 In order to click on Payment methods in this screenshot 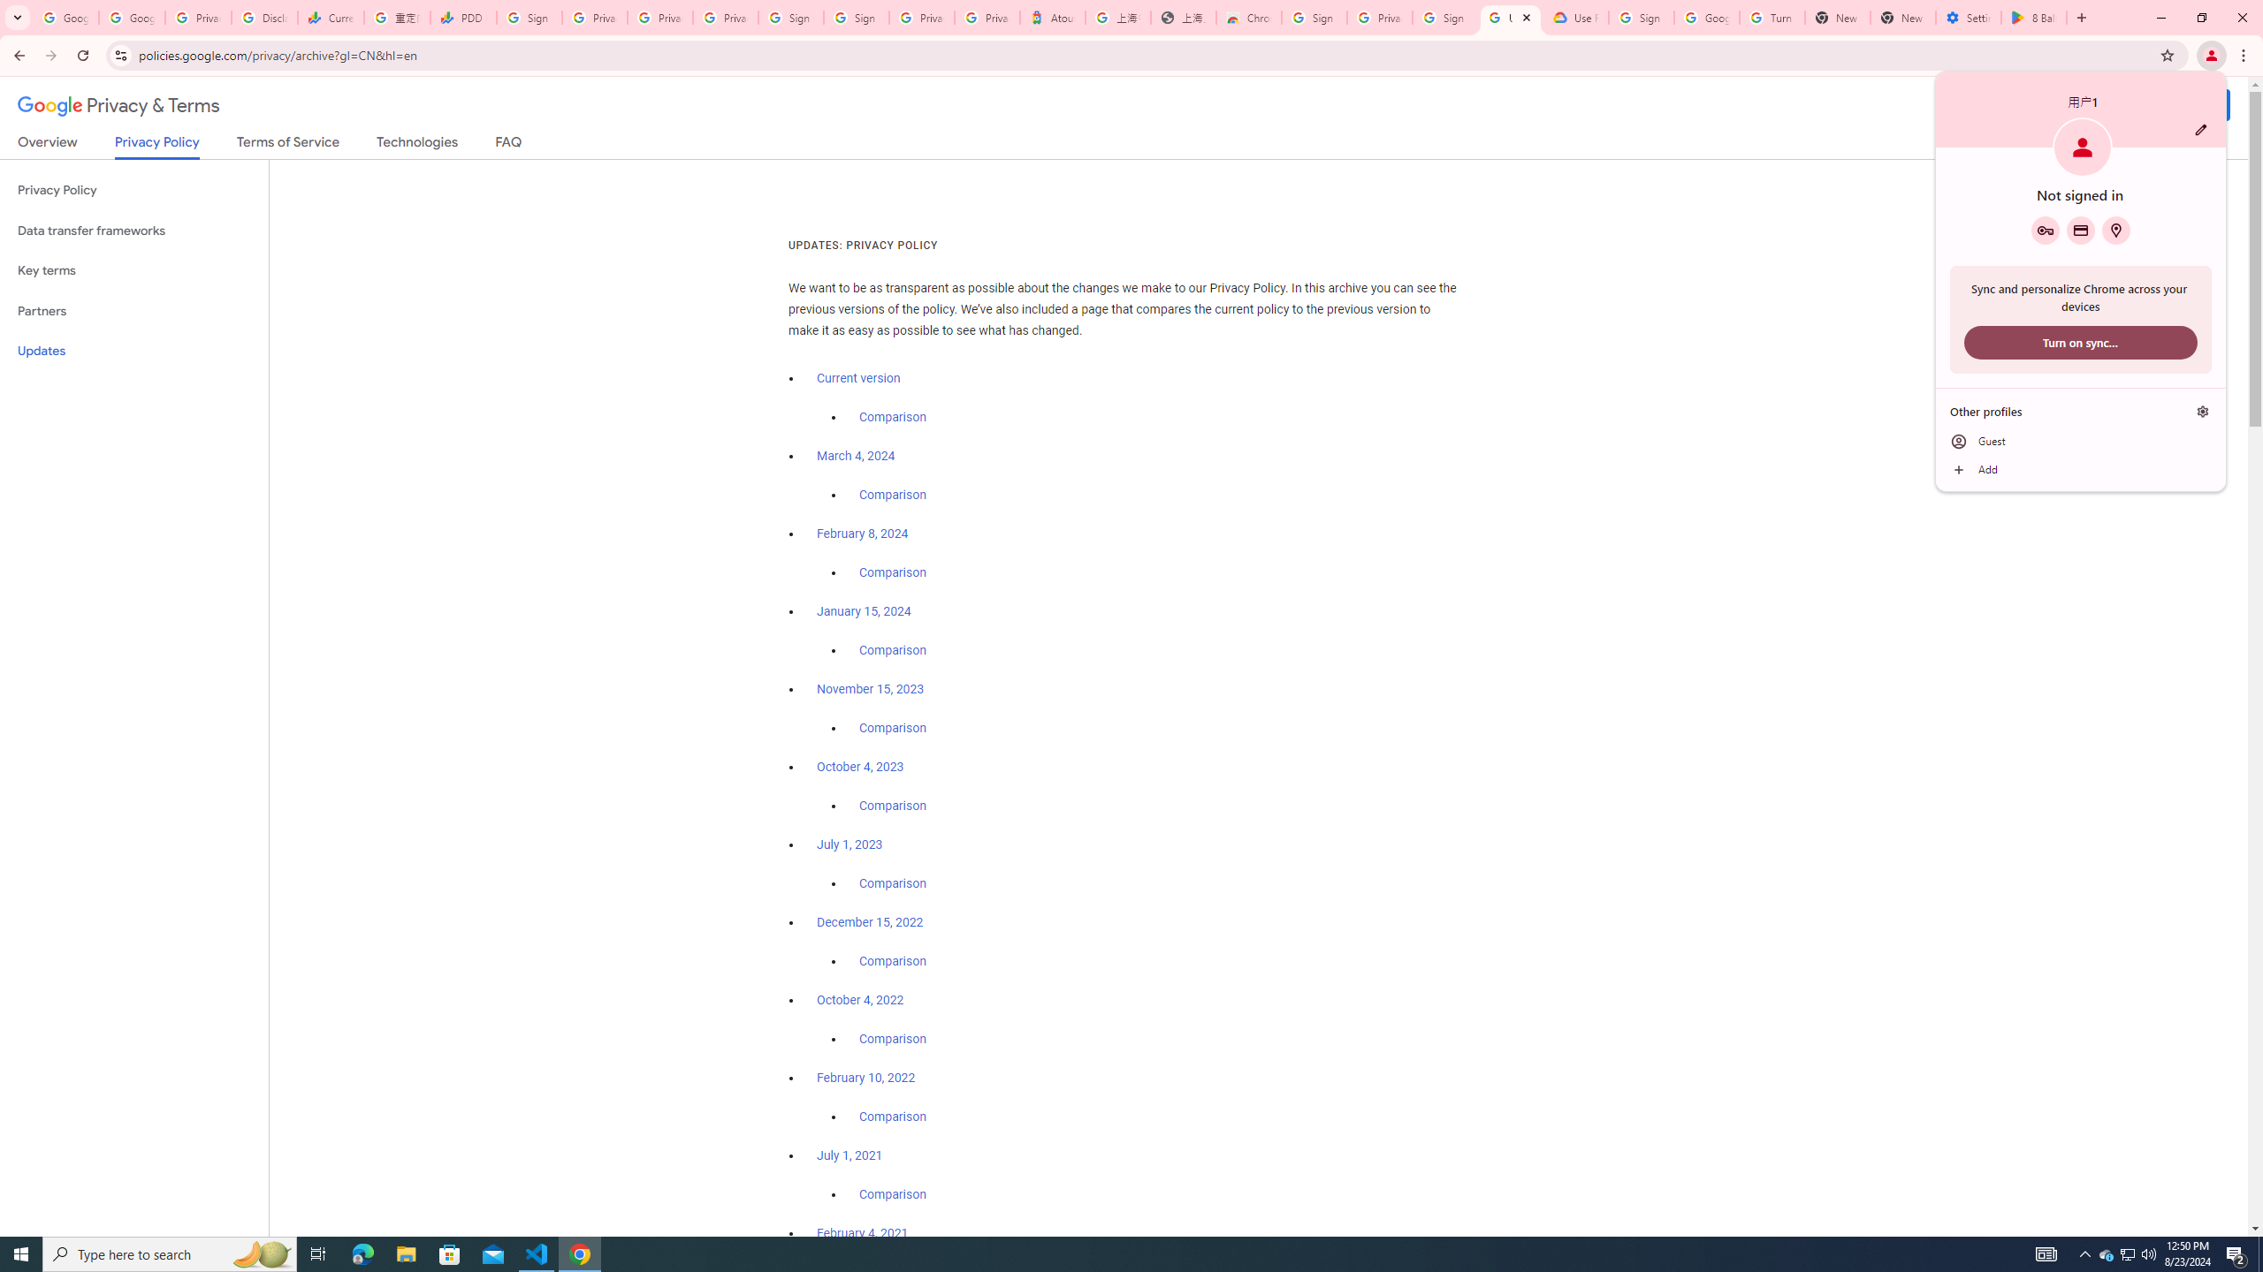, I will do `click(2081, 230)`.